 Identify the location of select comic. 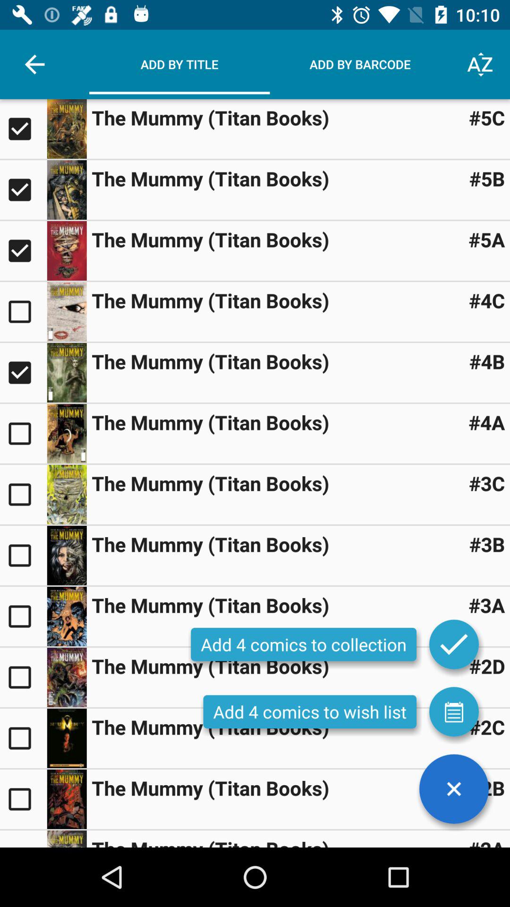
(24, 373).